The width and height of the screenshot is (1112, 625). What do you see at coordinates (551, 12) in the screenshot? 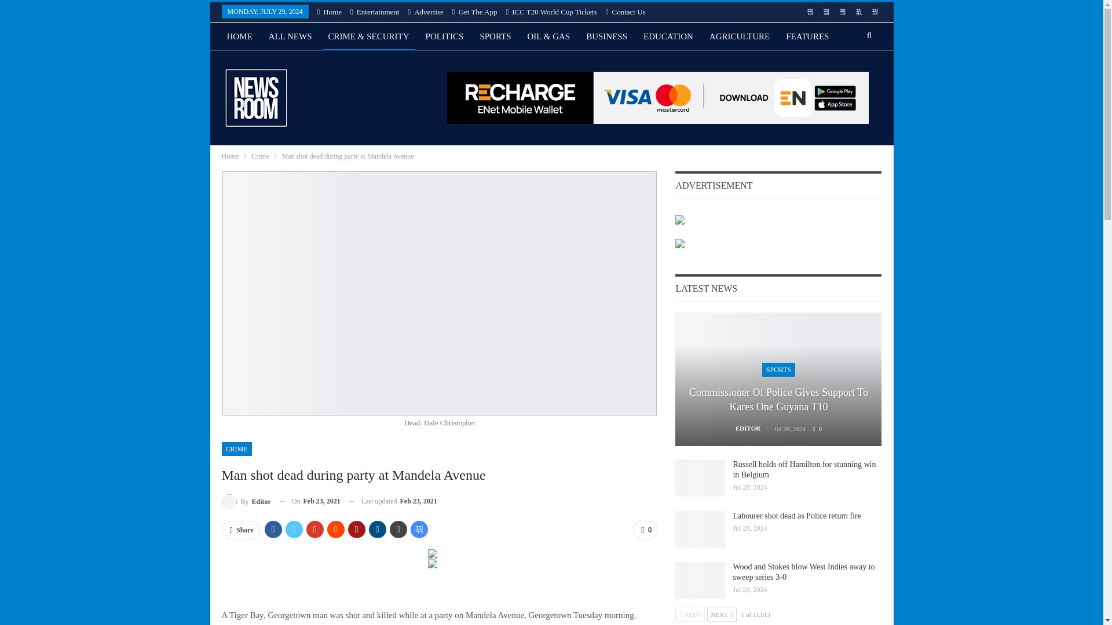
I see `ICC T20 World Cup Tickets` at bounding box center [551, 12].